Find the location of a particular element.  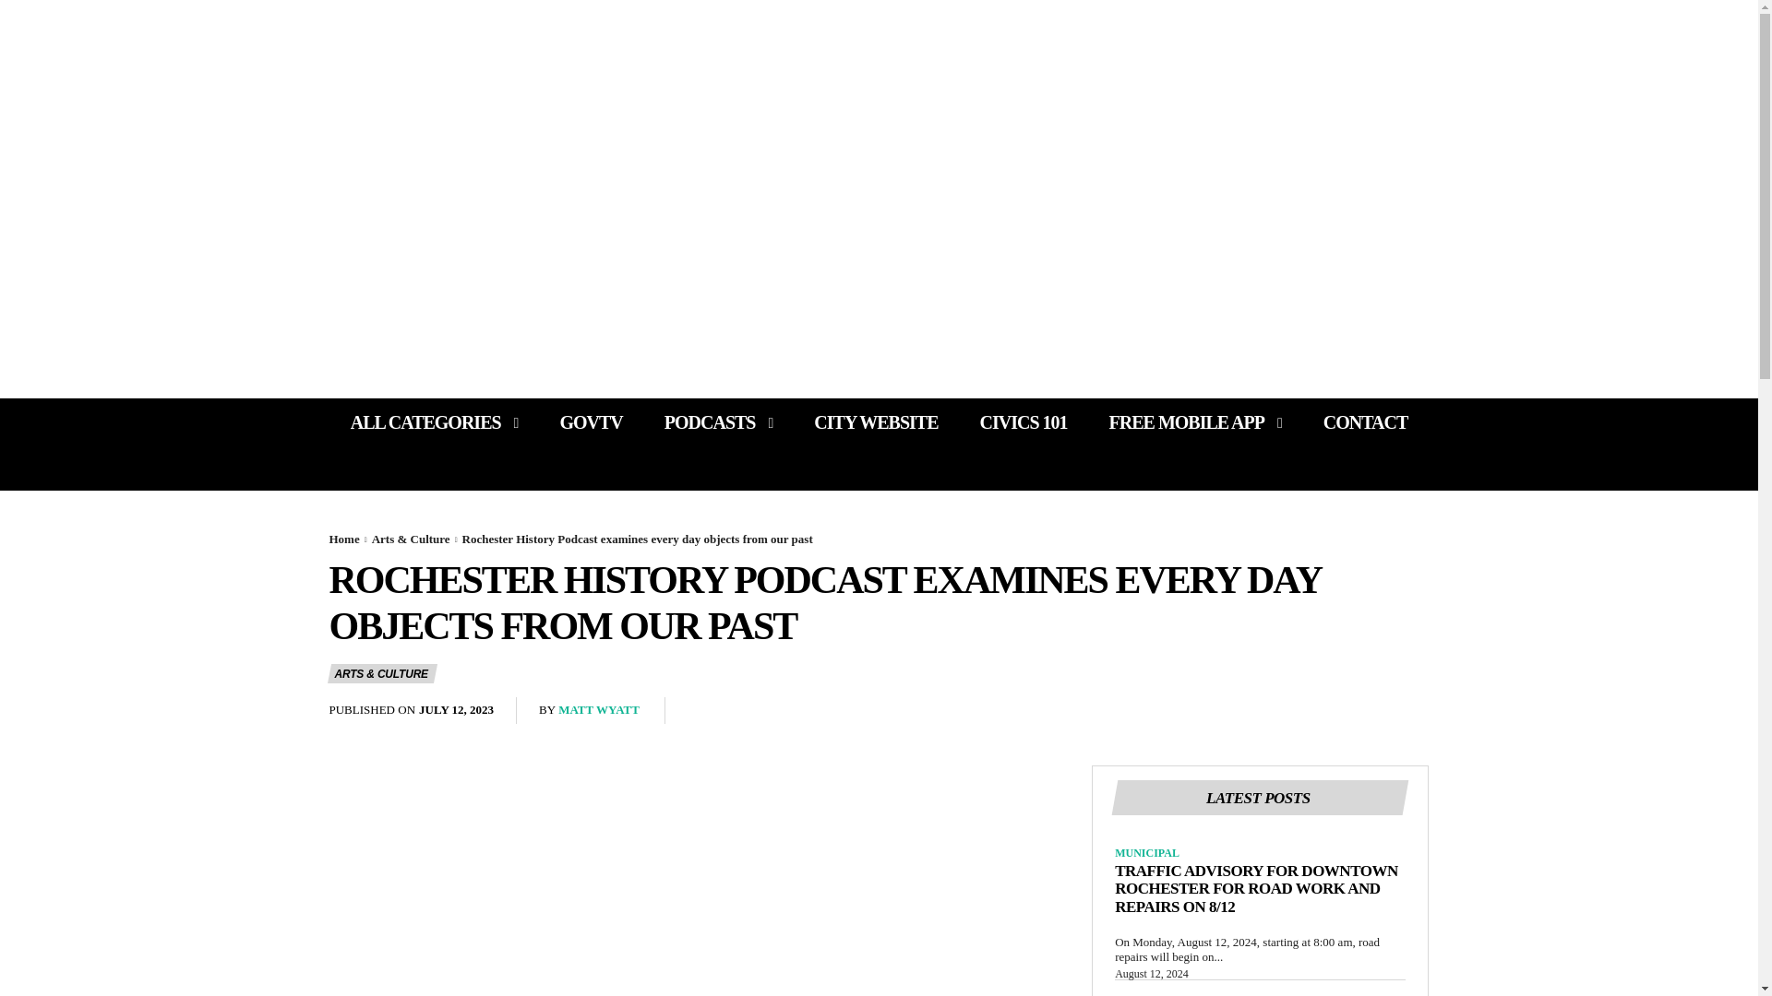

Facebook is located at coordinates (332, 33).